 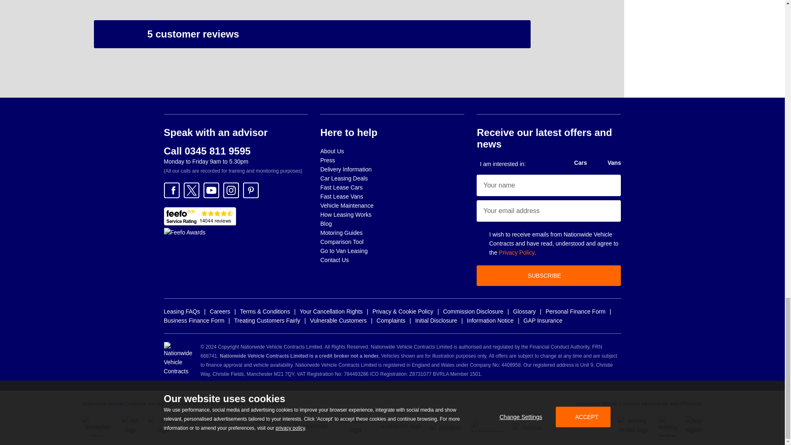 What do you see at coordinates (185, 232) in the screenshot?
I see `Feefo Platinum Trusted Service Award 2024` at bounding box center [185, 232].